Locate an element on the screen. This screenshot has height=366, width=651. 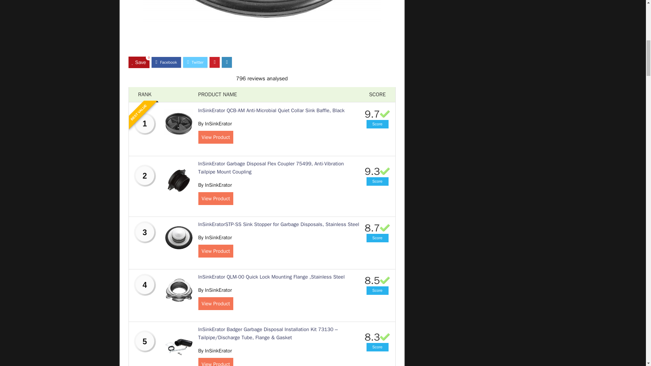
By InSinkErator is located at coordinates (215, 351).